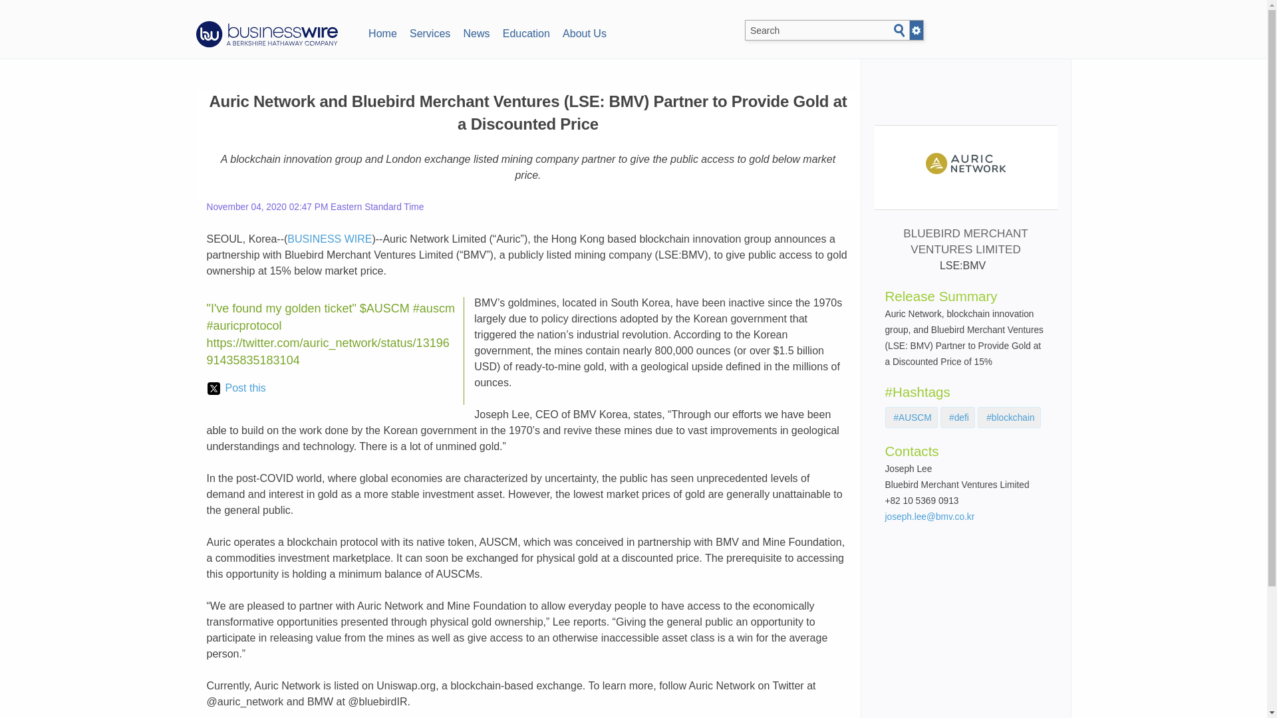  What do you see at coordinates (525, 32) in the screenshot?
I see `Education` at bounding box center [525, 32].